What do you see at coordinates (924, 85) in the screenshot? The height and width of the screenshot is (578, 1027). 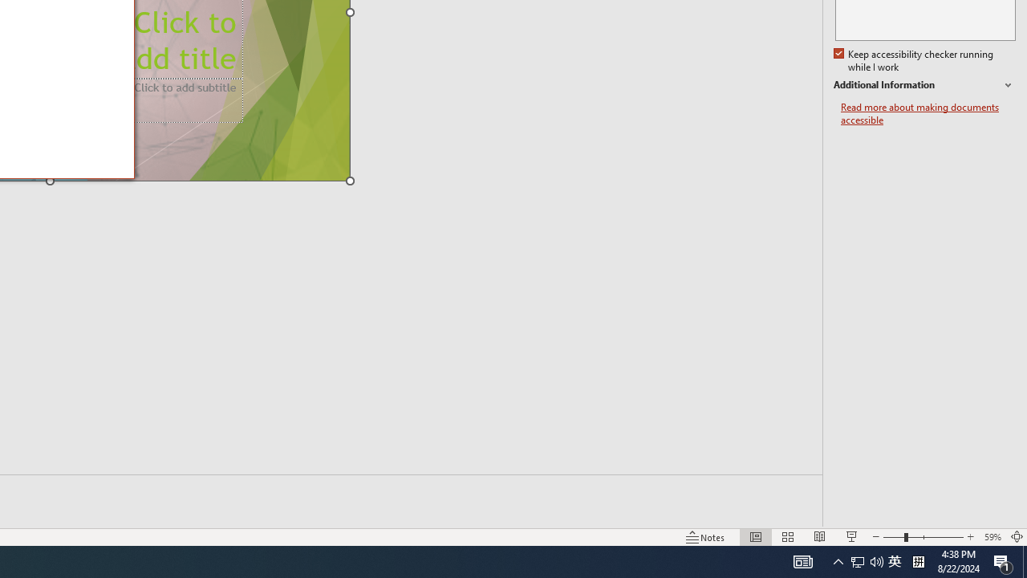 I see `Additional Information` at bounding box center [924, 85].